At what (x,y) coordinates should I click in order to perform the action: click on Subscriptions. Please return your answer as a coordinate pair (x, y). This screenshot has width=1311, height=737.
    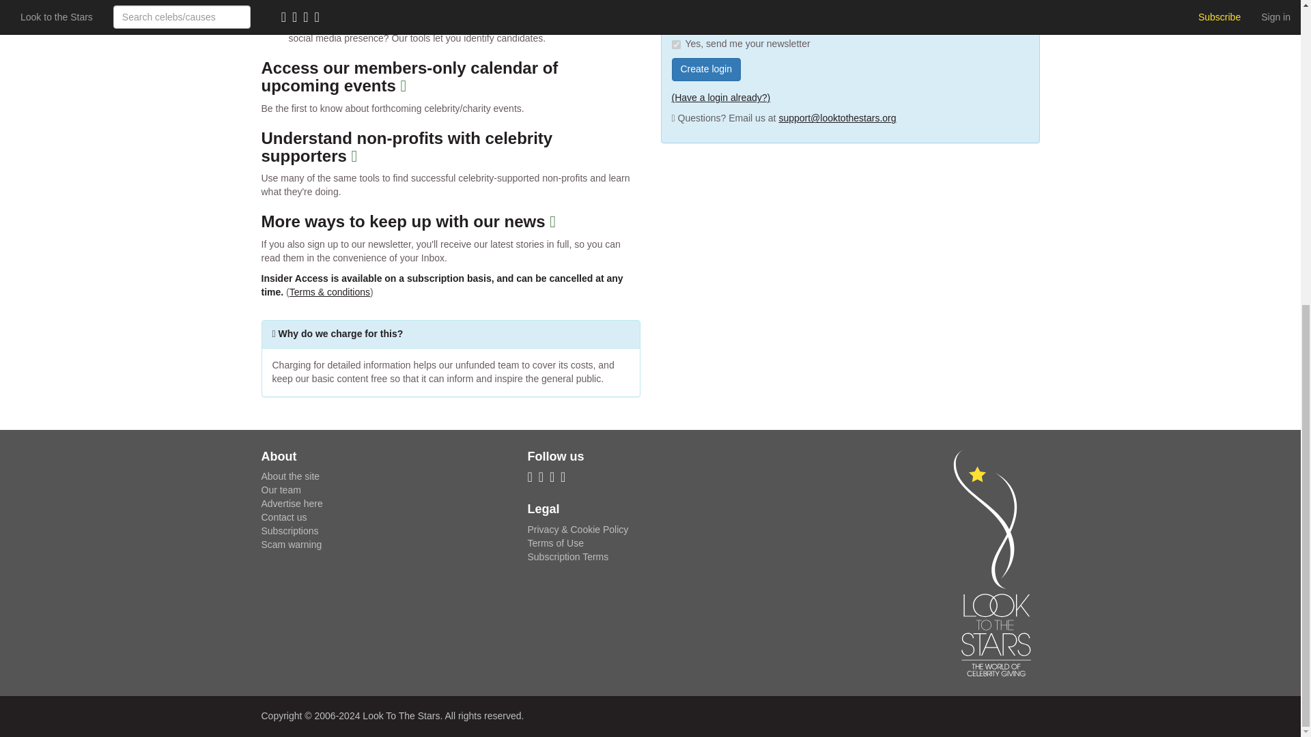
    Looking at the image, I should click on (290, 531).